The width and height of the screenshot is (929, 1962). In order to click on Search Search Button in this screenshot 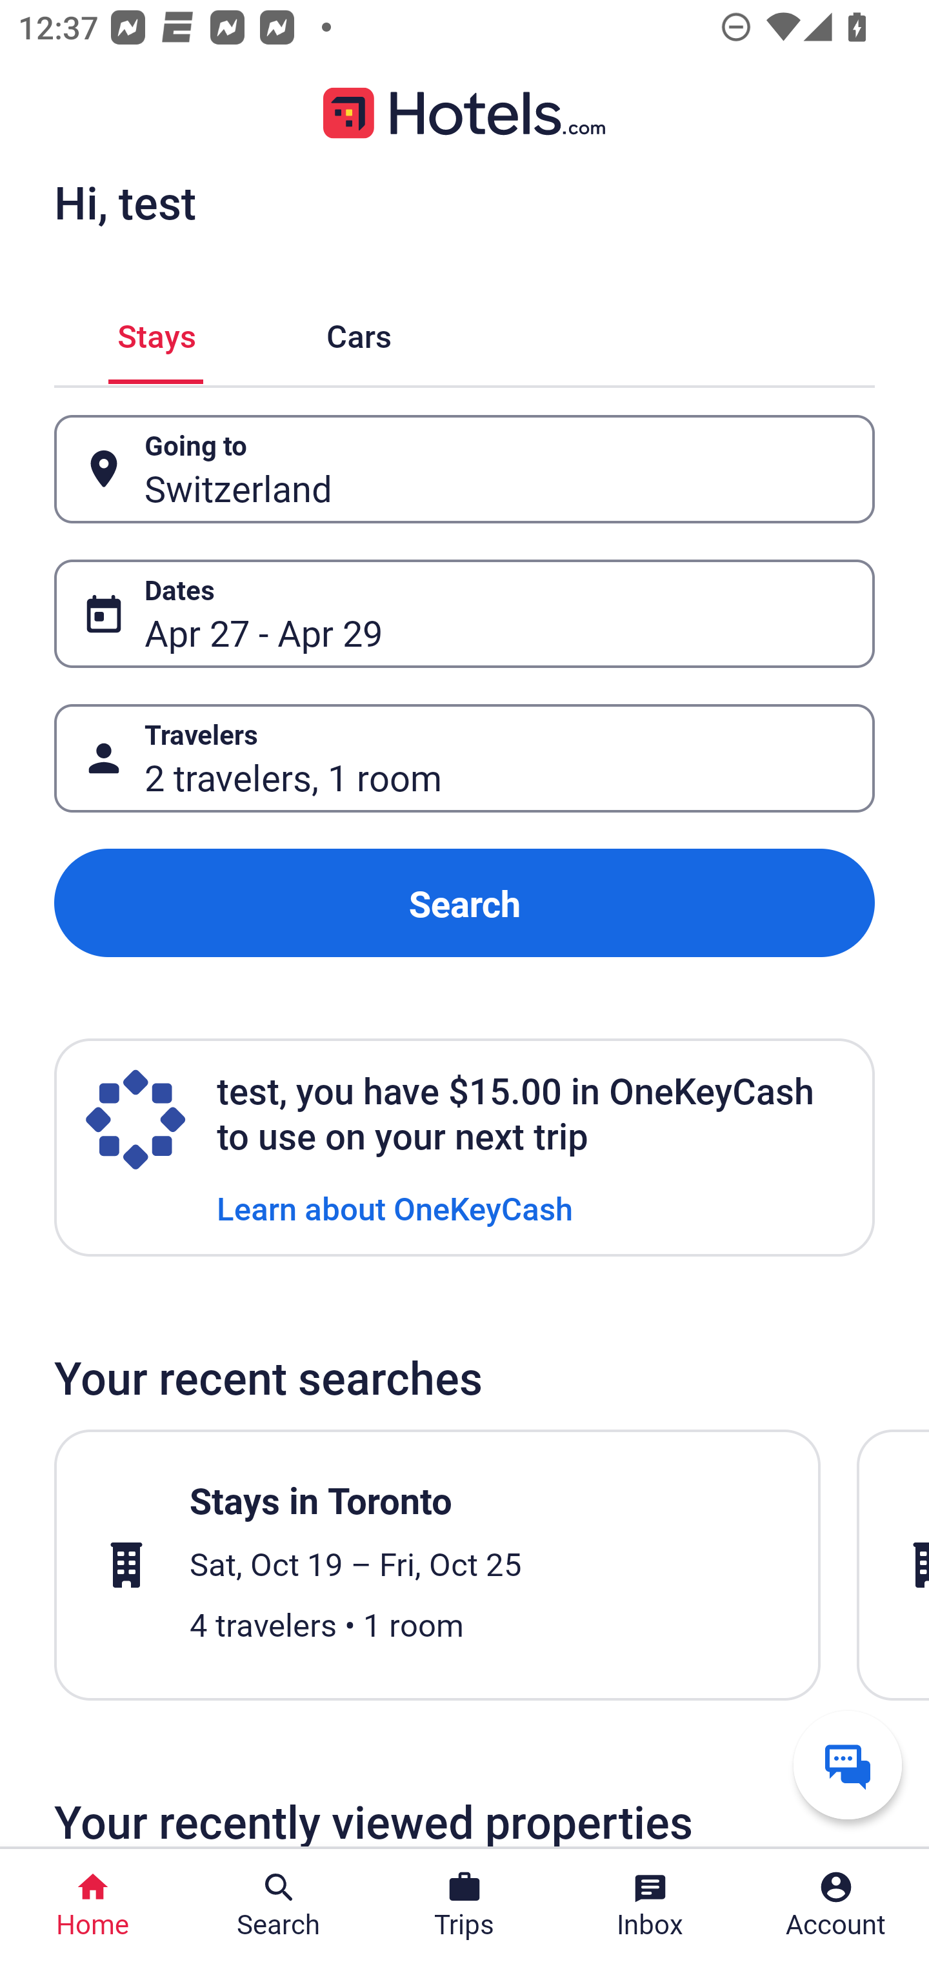, I will do `click(279, 1905)`.